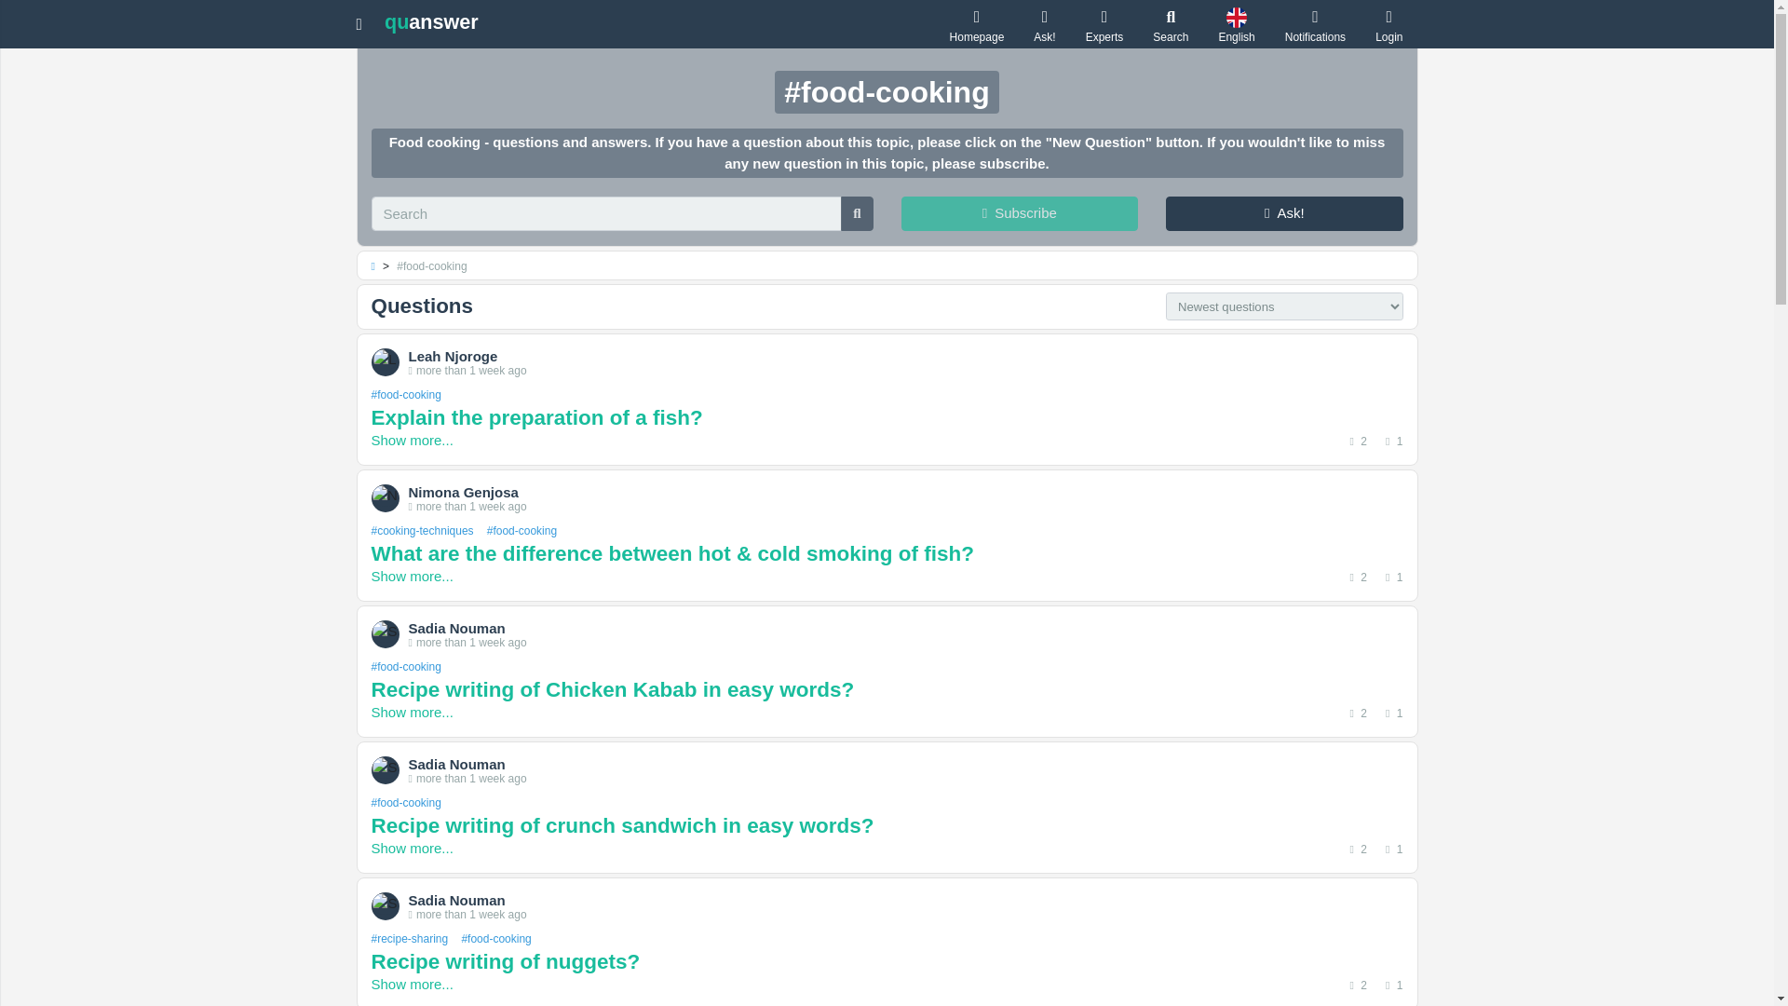 The height and width of the screenshot is (1006, 1788). Describe the element at coordinates (1236, 24) in the screenshot. I see `English` at that location.